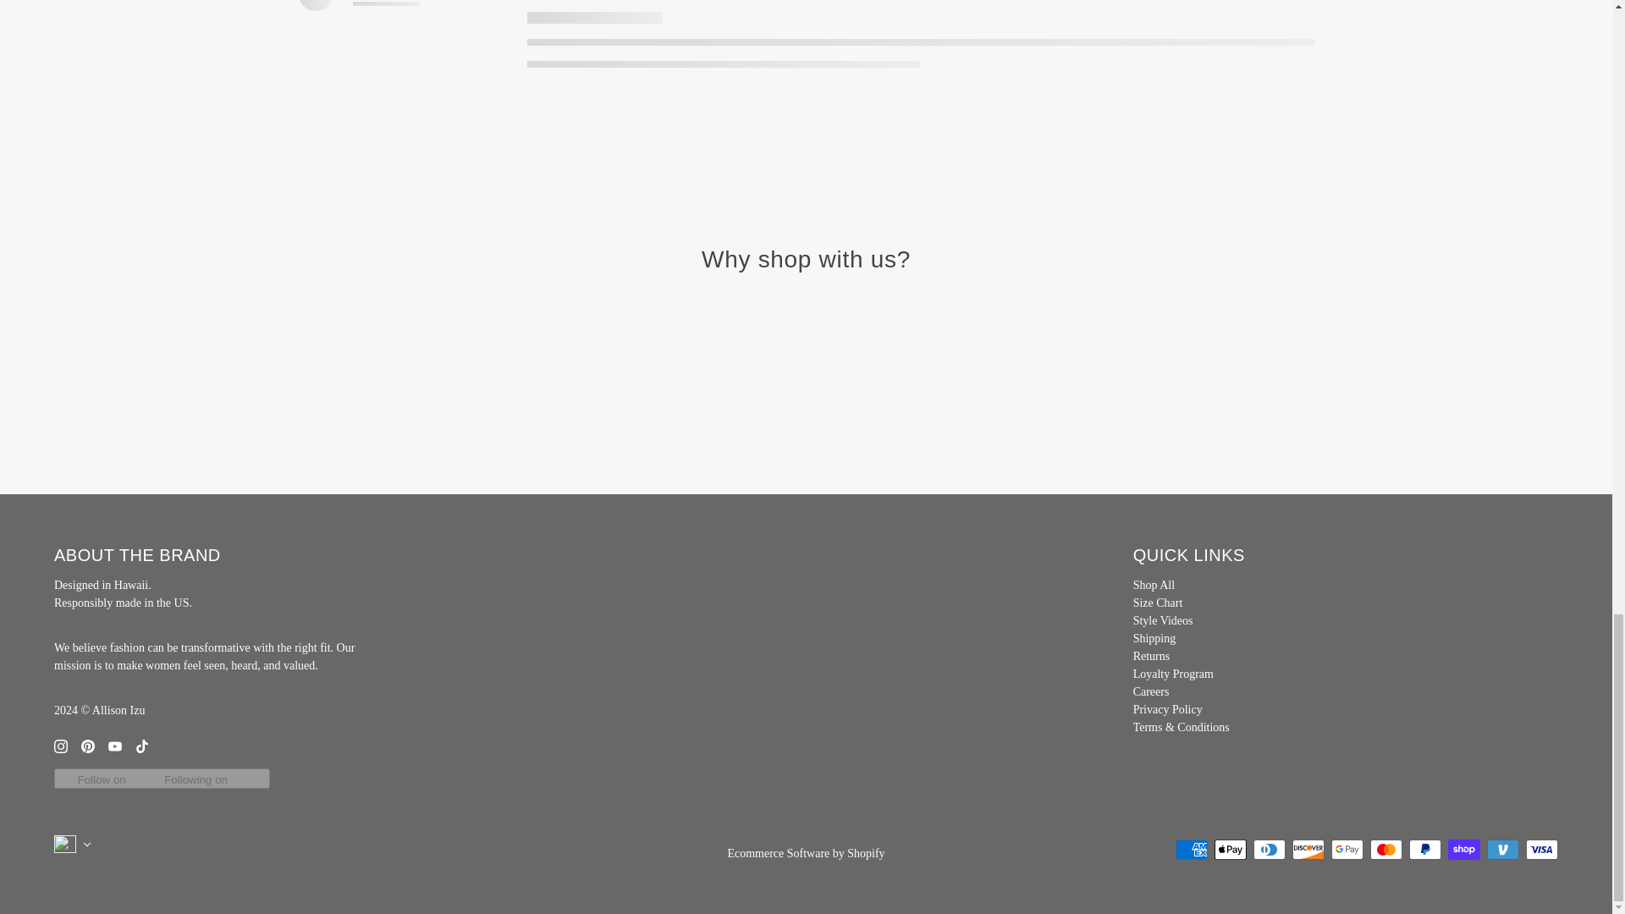  What do you see at coordinates (1154, 638) in the screenshot?
I see `Shipping` at bounding box center [1154, 638].